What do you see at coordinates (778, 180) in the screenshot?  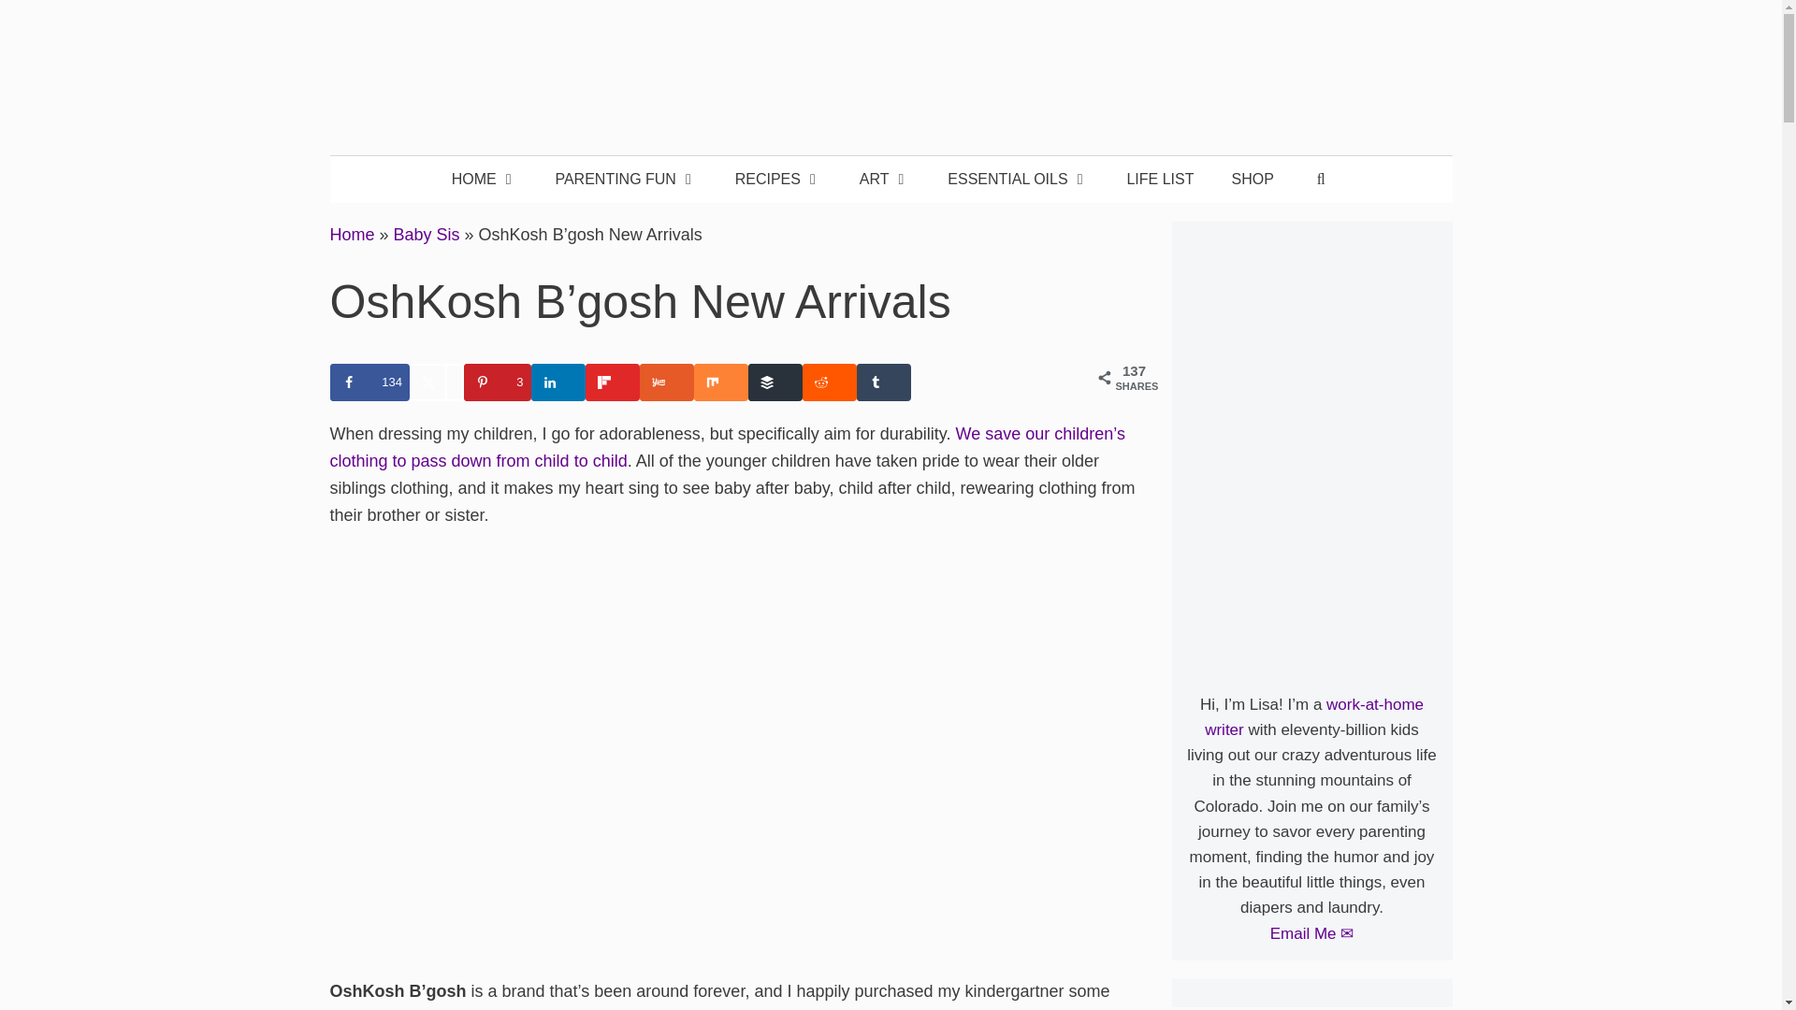 I see `RECIPES` at bounding box center [778, 180].